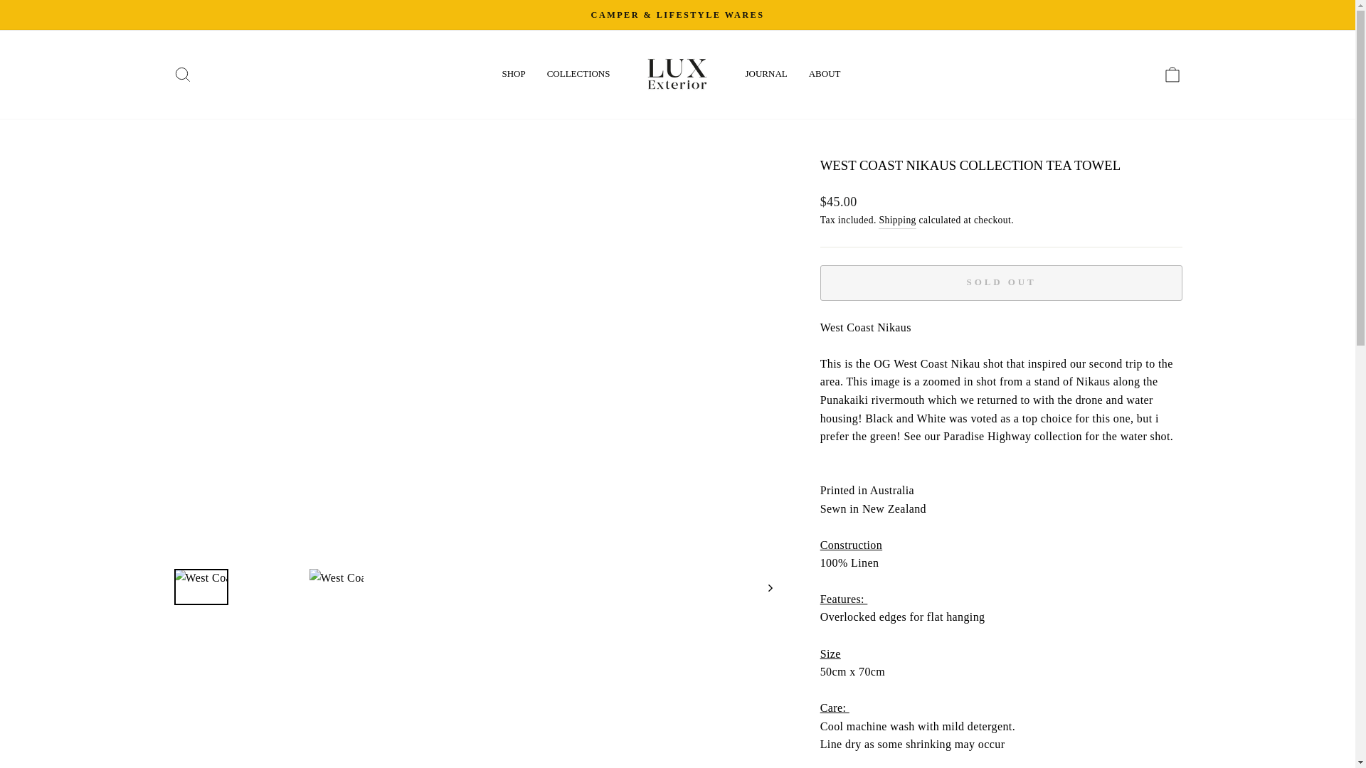 The image size is (1366, 768). Describe the element at coordinates (512, 74) in the screenshot. I see `SHOP` at that location.